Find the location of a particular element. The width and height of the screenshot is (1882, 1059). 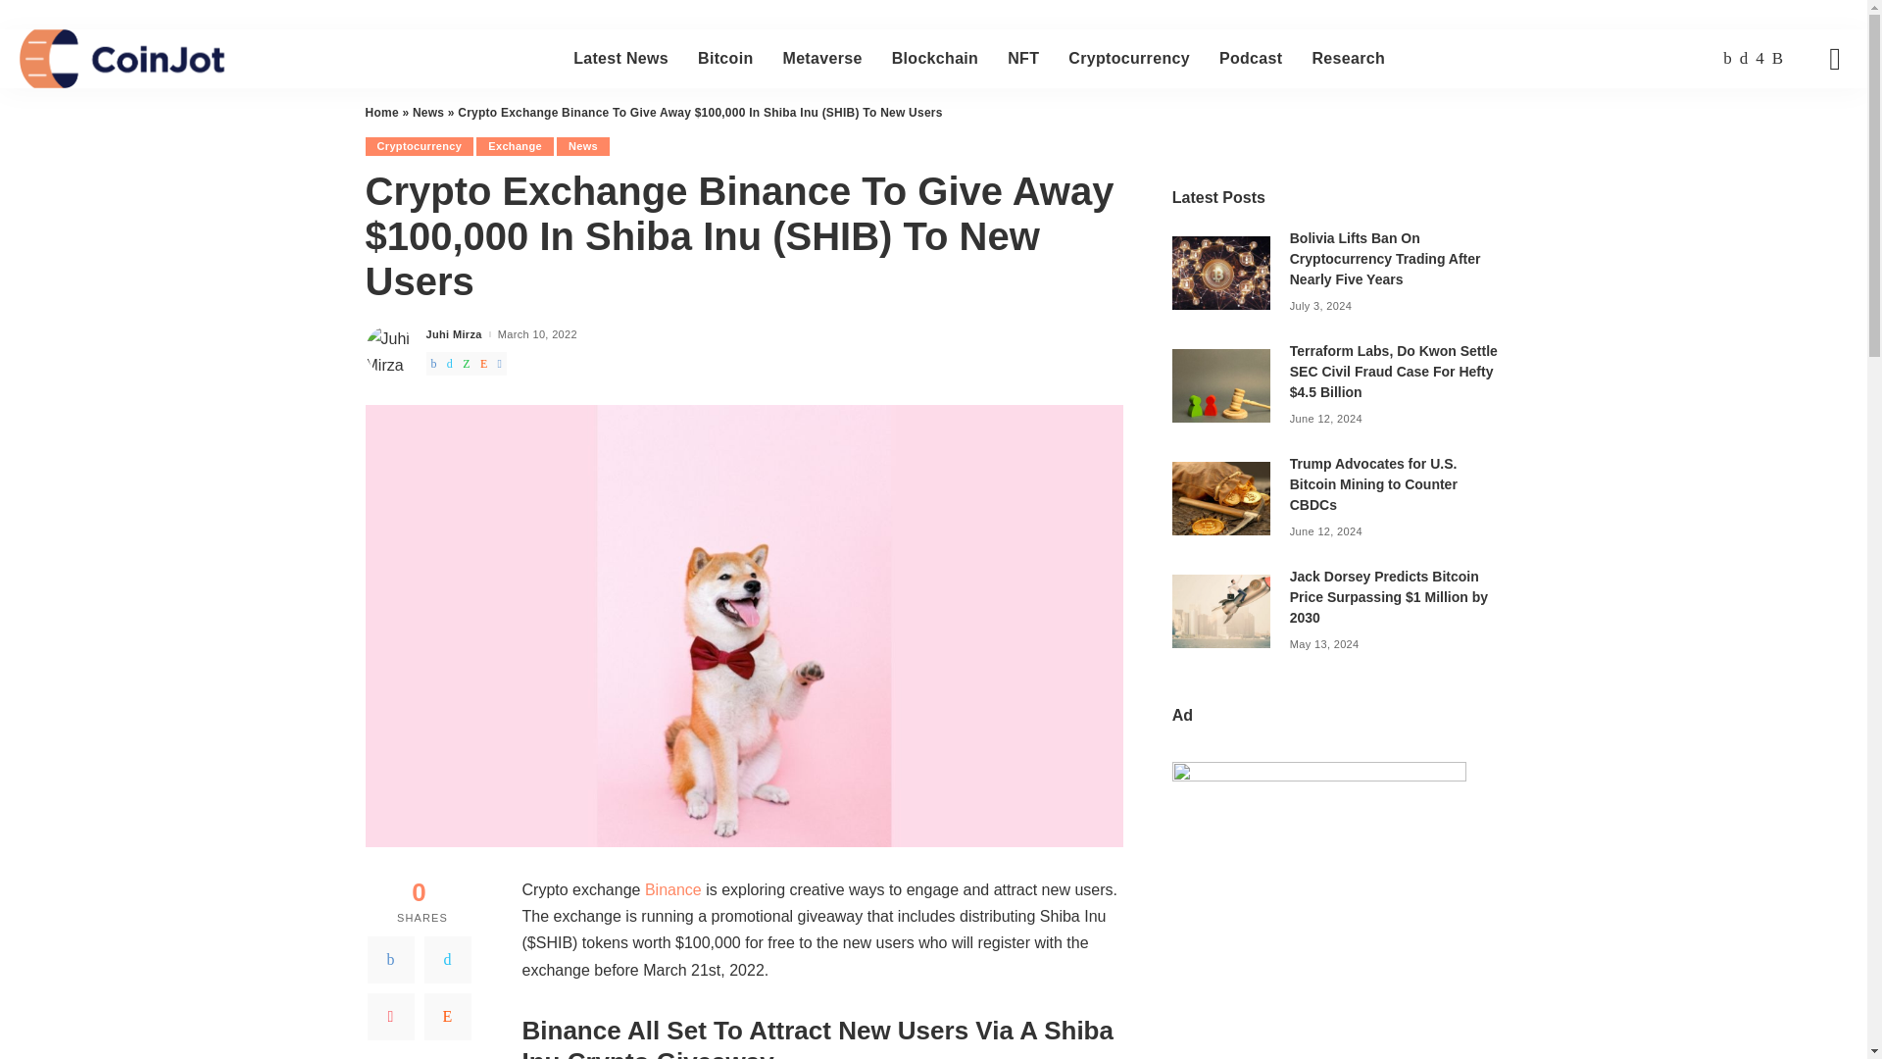

Research is located at coordinates (1348, 59).